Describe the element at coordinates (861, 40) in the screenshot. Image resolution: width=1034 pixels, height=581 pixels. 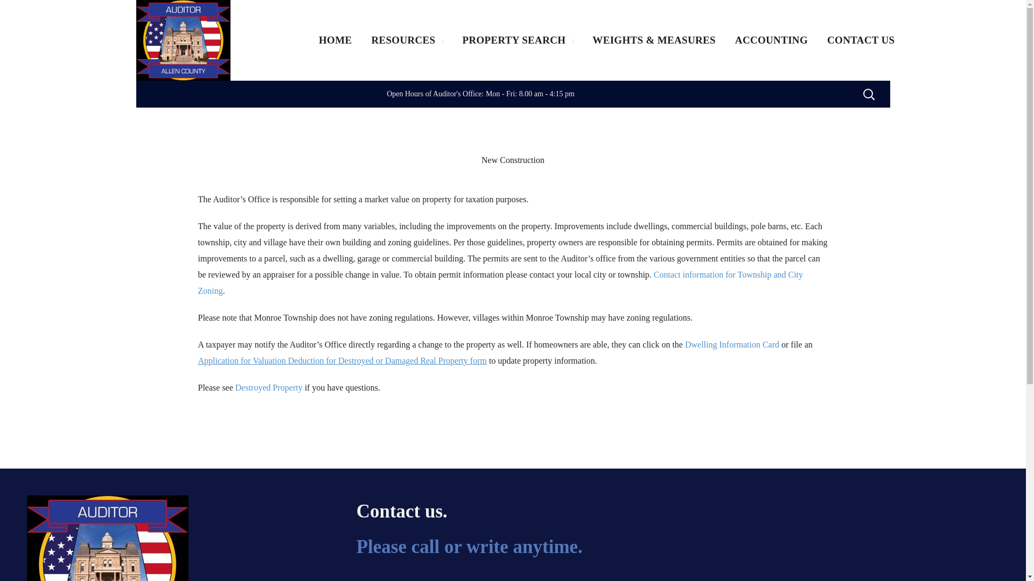
I see `CONTACT US` at that location.